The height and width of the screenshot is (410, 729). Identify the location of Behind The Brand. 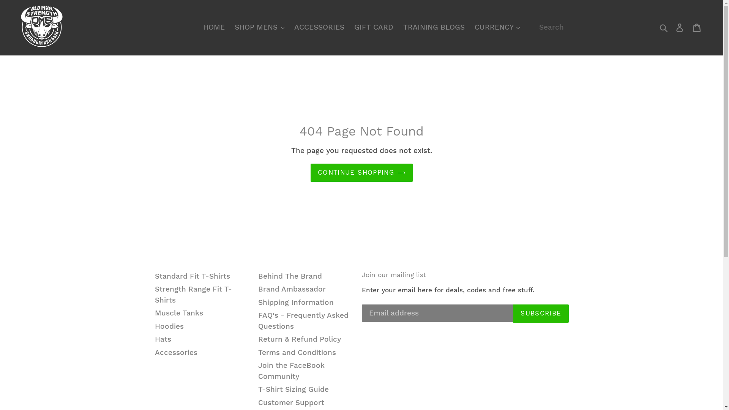
(290, 276).